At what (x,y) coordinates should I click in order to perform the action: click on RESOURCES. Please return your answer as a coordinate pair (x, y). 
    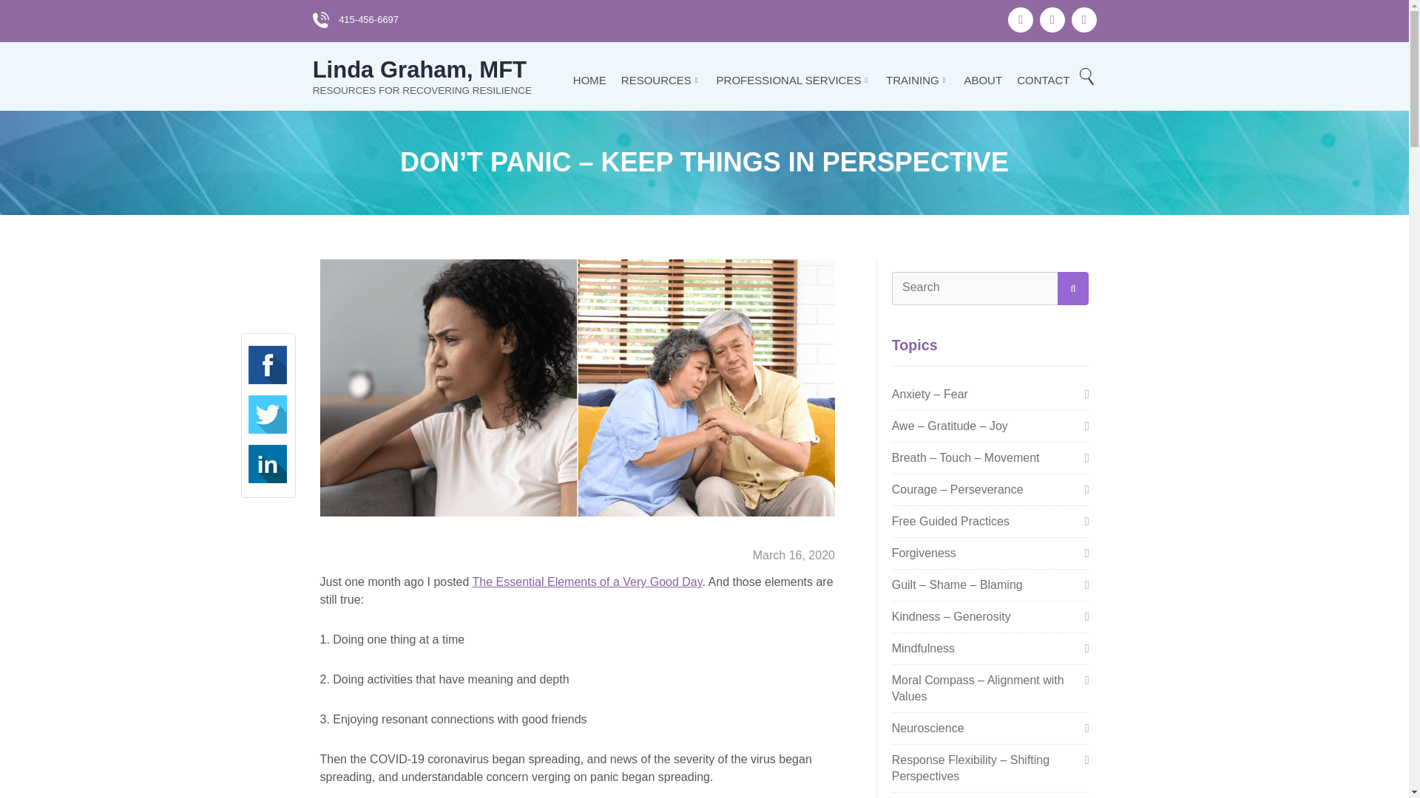
    Looking at the image, I should click on (661, 80).